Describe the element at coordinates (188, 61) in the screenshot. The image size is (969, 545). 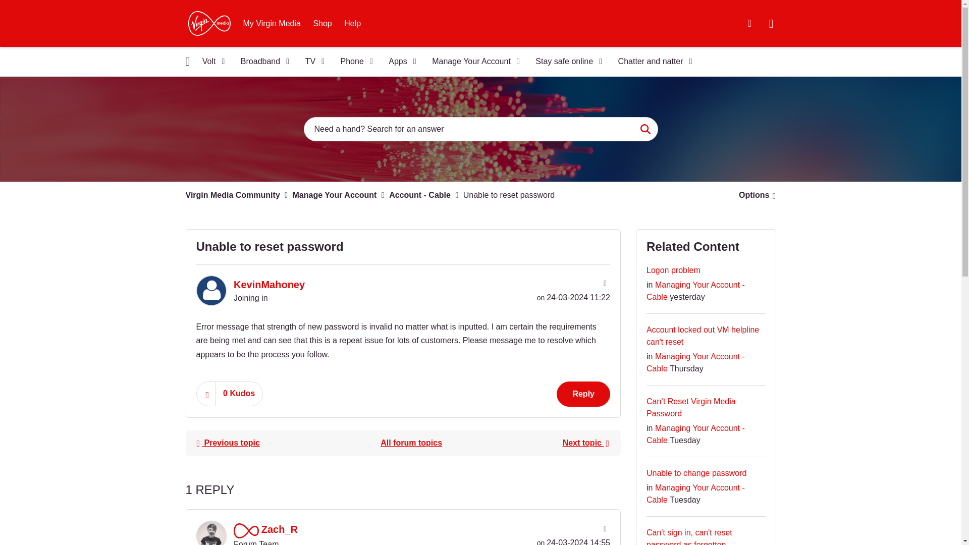
I see `Community` at that location.